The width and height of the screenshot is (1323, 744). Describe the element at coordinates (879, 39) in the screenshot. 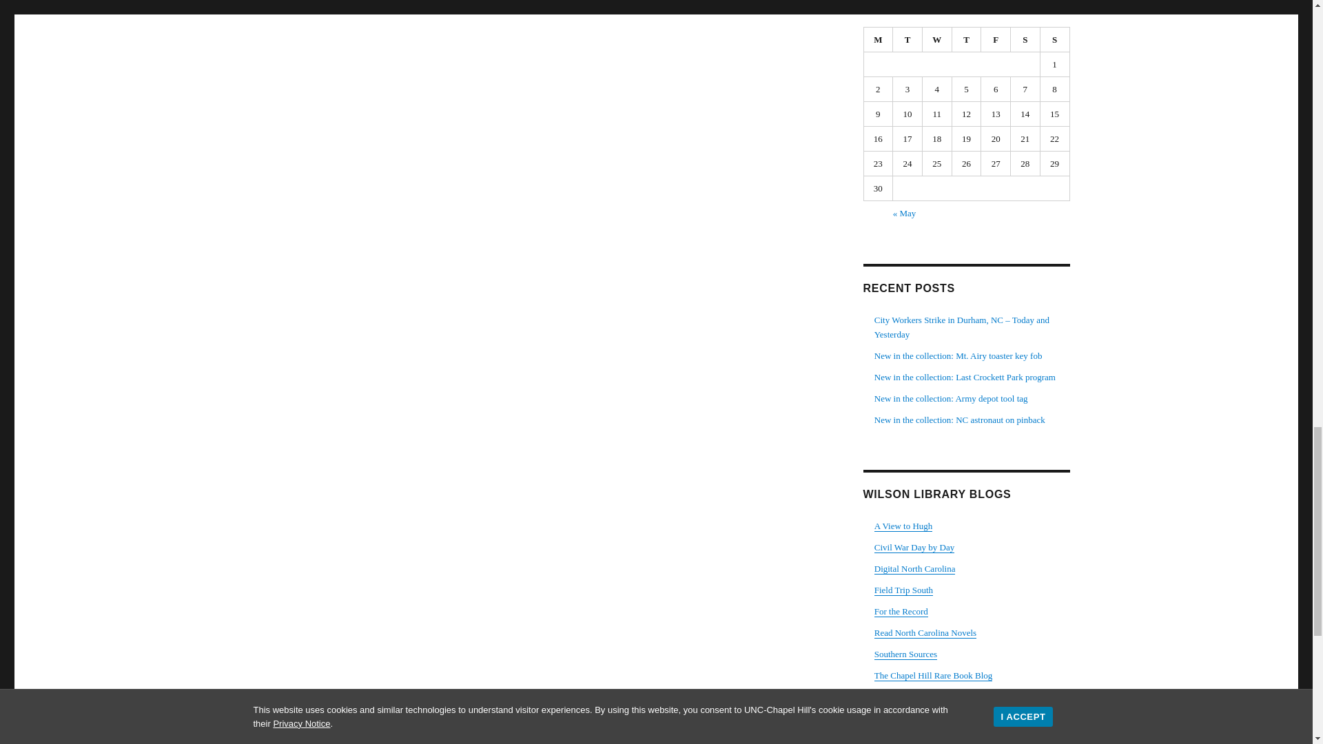

I see `Monday` at that location.